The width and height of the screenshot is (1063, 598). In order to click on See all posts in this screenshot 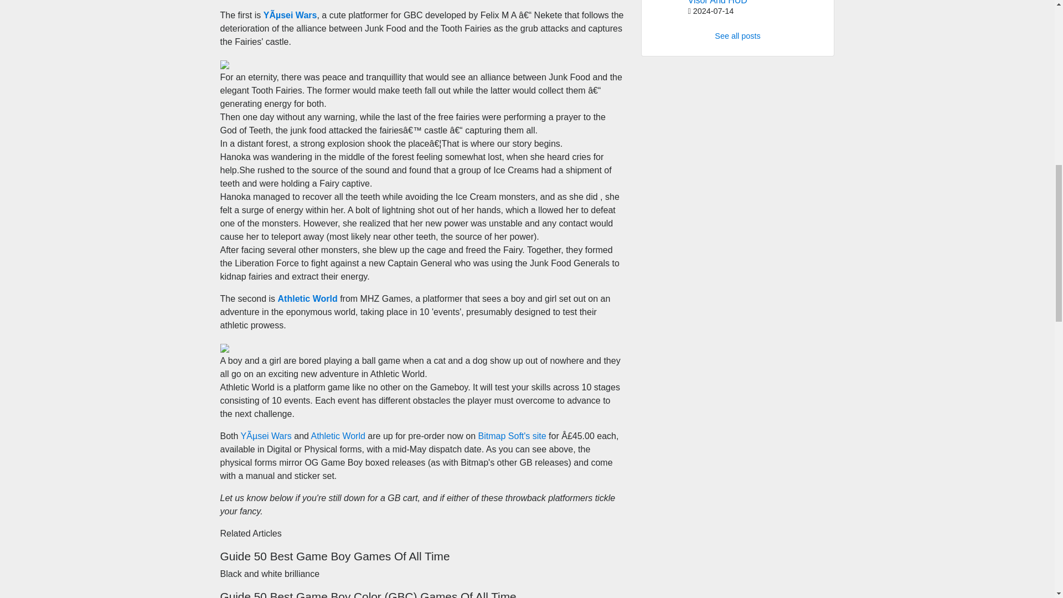, I will do `click(737, 36)`.